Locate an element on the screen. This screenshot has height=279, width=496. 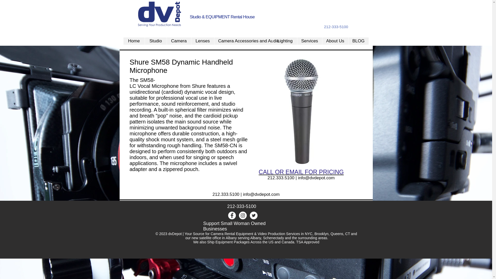
Code to install Google Analytics 4 is located at coordinates (237, 9).